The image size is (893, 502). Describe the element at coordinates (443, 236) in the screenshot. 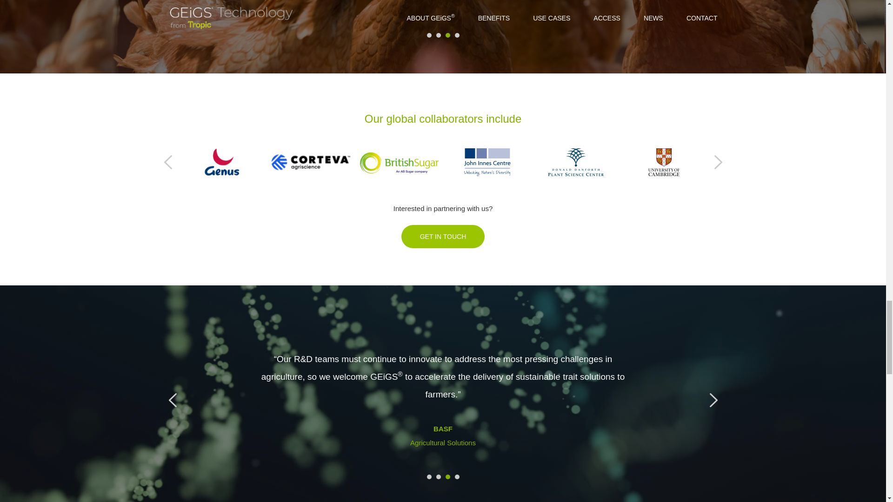

I see `GET IN TOUCH` at that location.